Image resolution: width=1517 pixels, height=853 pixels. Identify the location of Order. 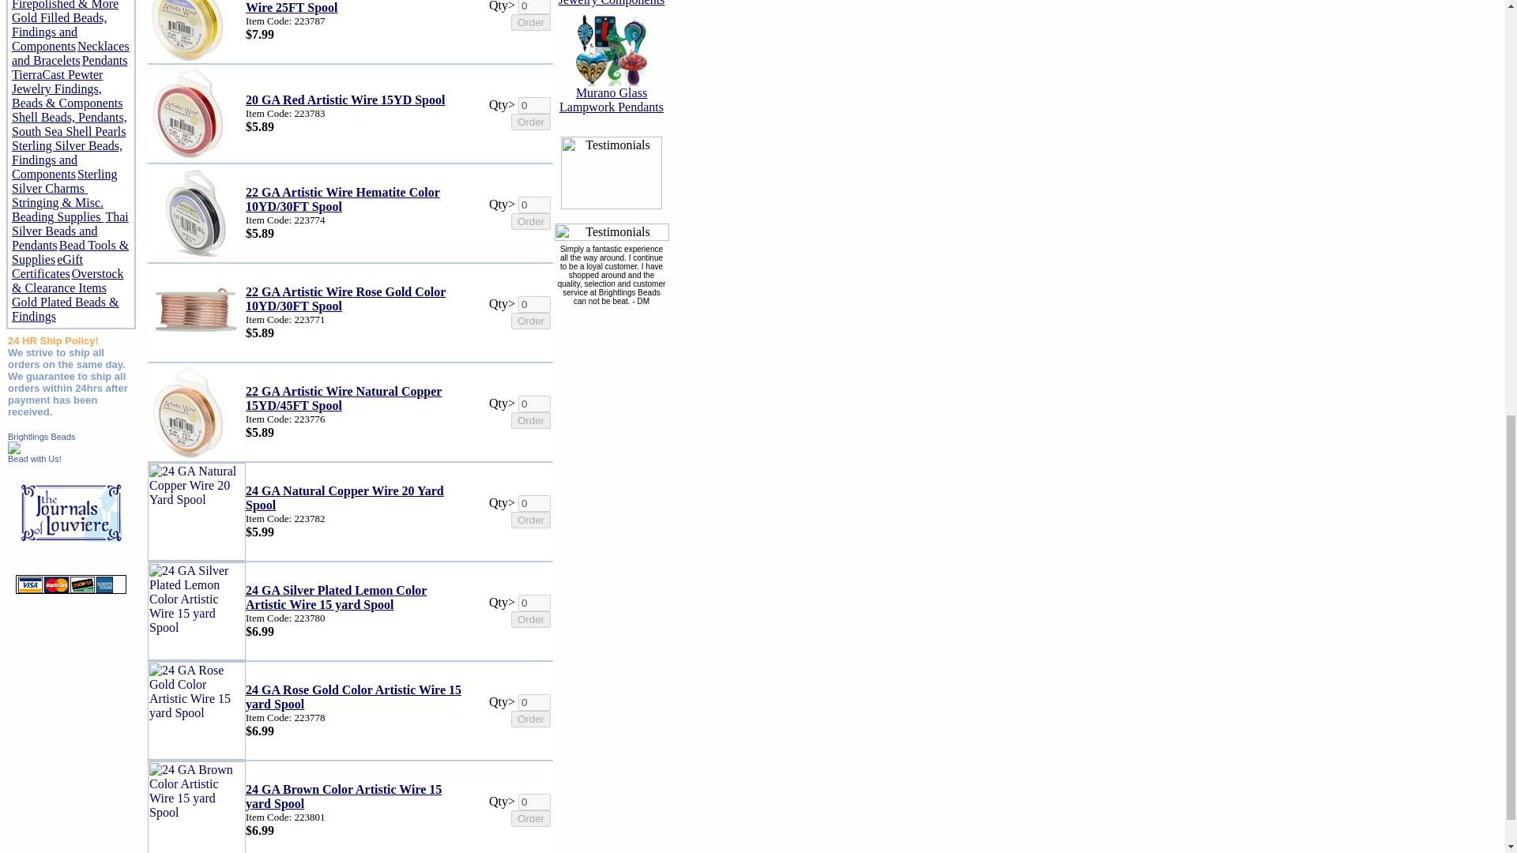
(531, 221).